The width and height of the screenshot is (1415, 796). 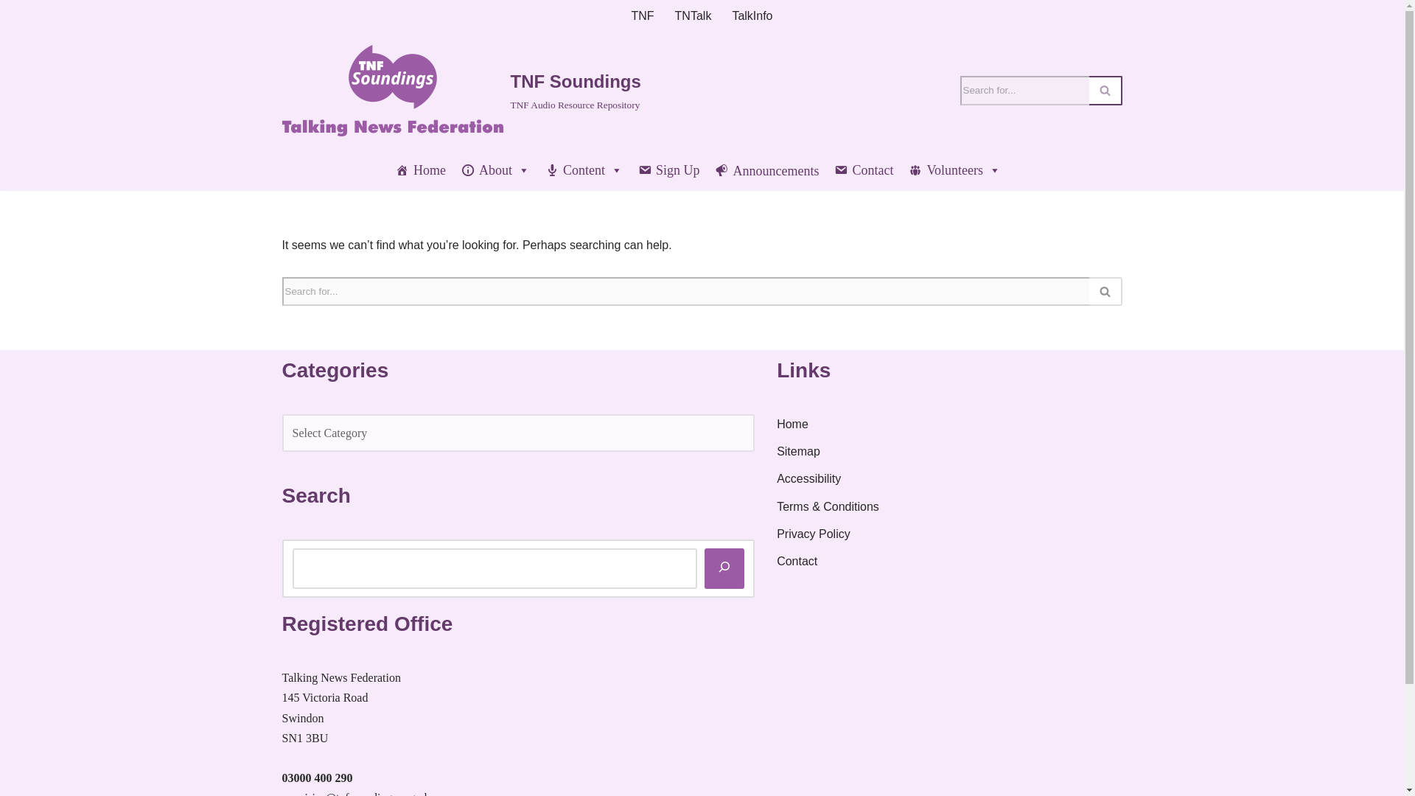 I want to click on TNF Soundings, so click(x=420, y=170).